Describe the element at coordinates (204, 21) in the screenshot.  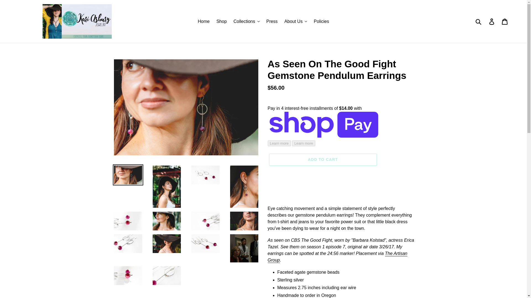
I see `Home` at that location.